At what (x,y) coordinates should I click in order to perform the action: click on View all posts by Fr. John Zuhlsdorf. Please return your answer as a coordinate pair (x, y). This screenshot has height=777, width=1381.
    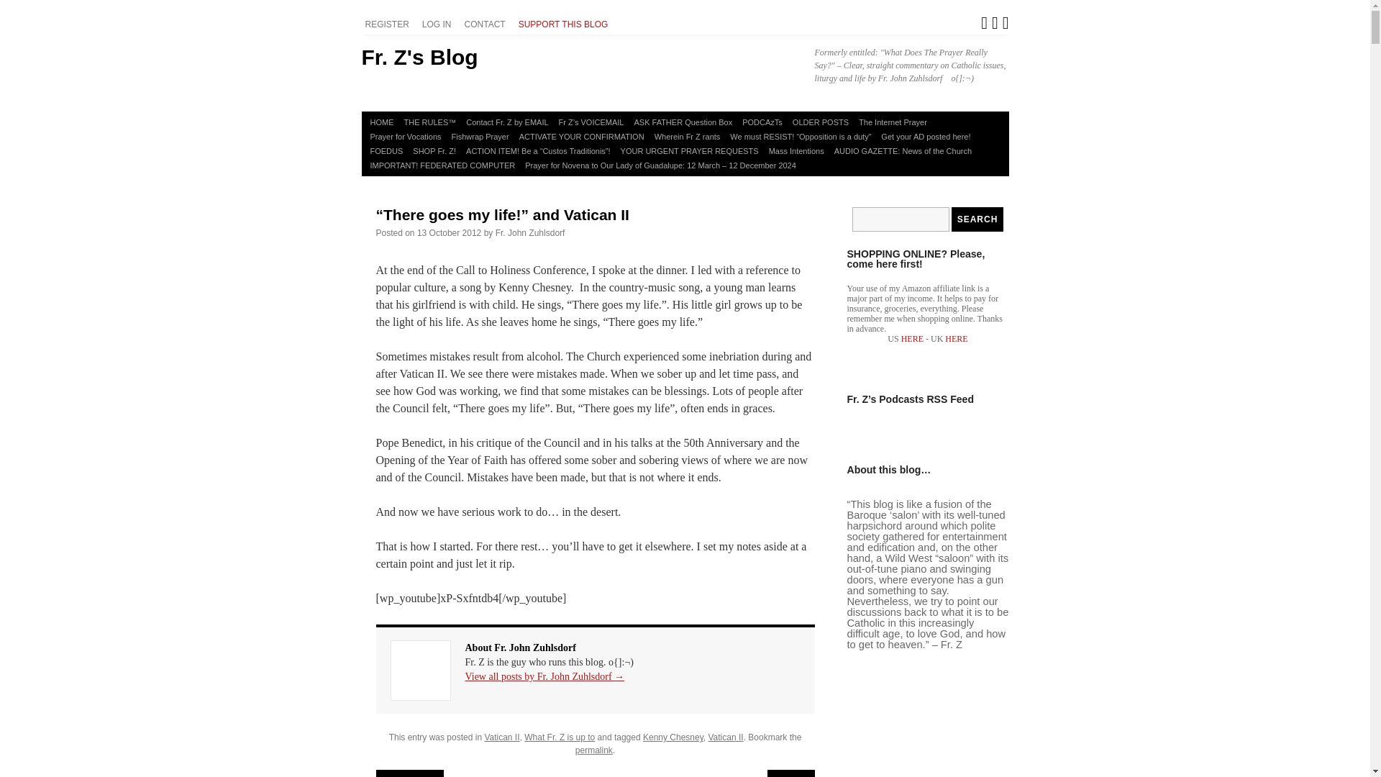
    Looking at the image, I should click on (530, 233).